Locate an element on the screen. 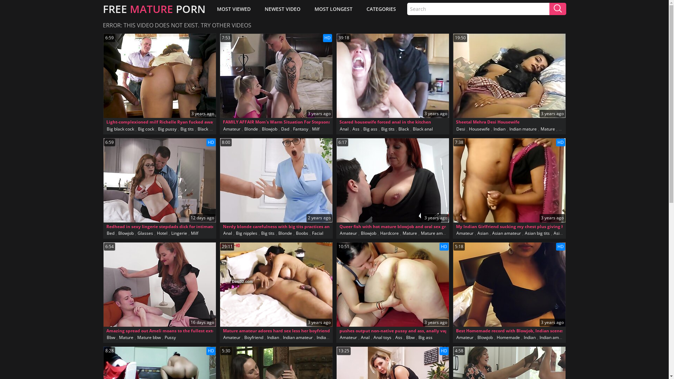 This screenshot has width=674, height=379. Desi is located at coordinates (461, 129).